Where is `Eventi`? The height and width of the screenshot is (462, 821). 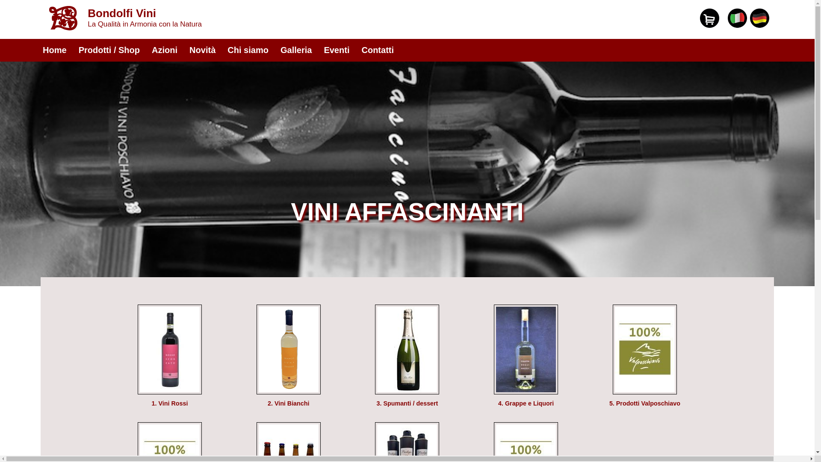
Eventi is located at coordinates (337, 49).